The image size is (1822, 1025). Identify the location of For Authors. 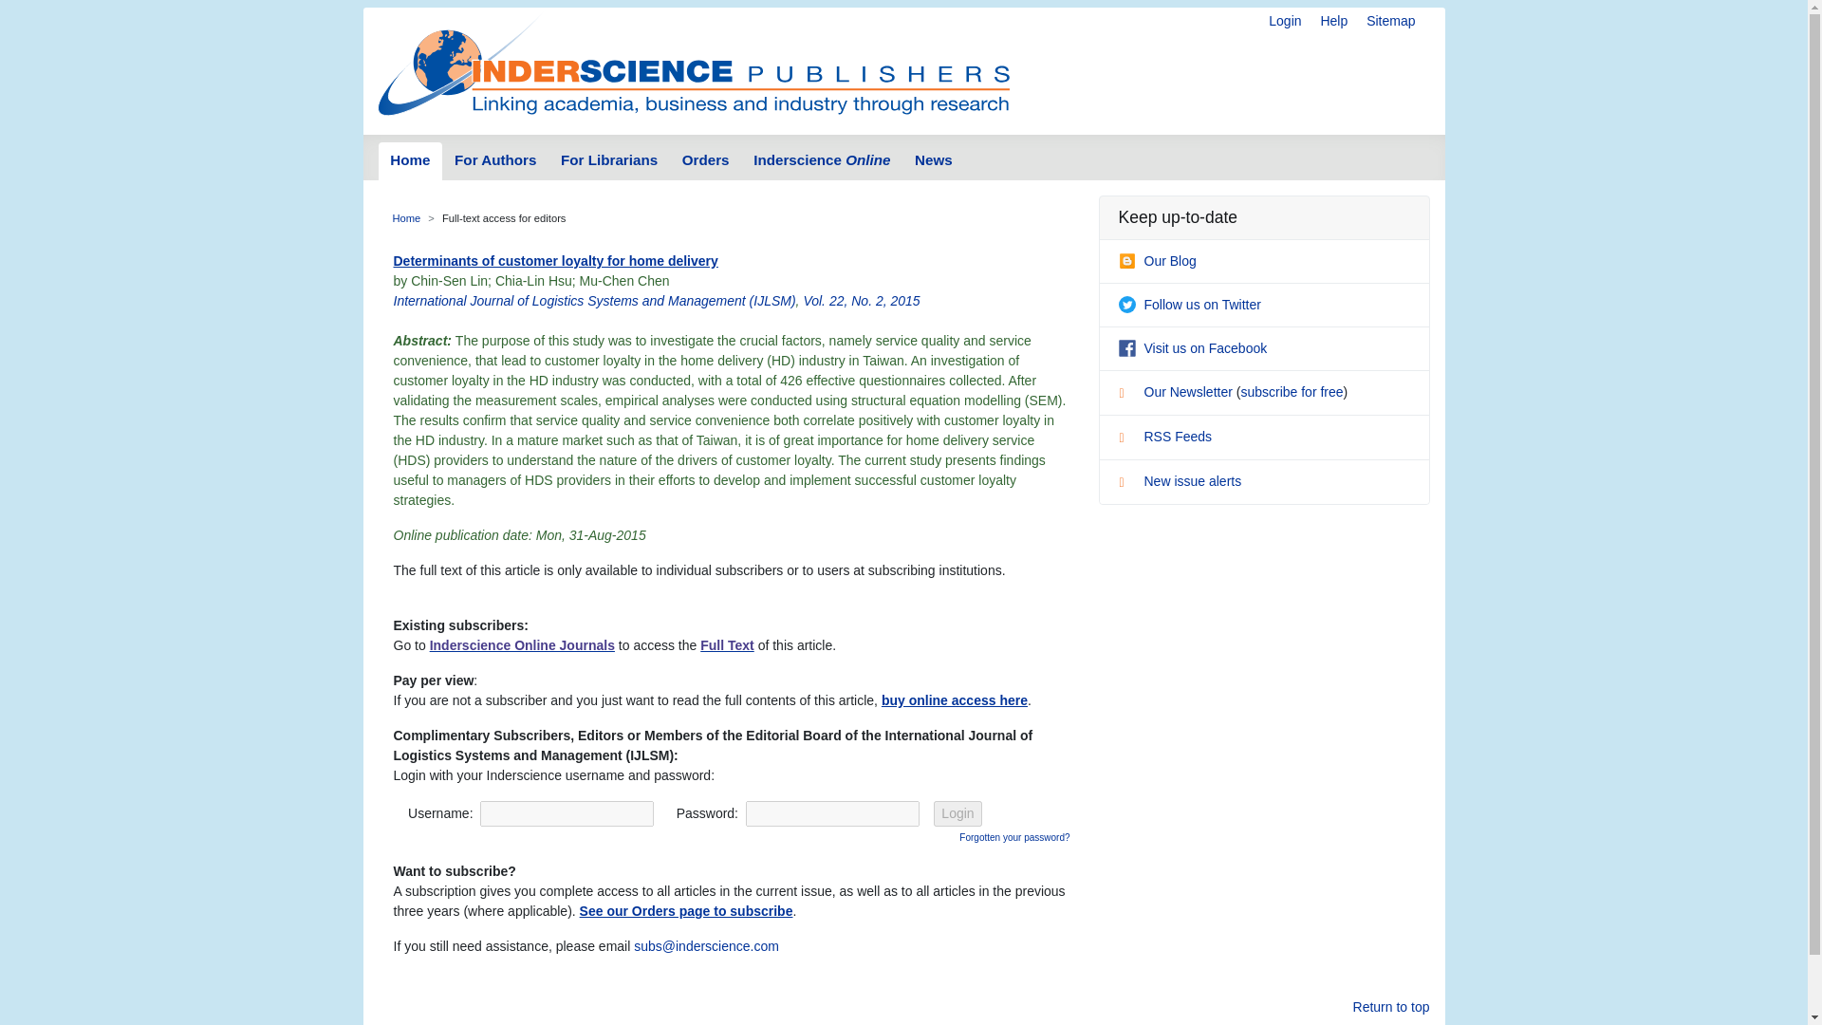
(495, 161).